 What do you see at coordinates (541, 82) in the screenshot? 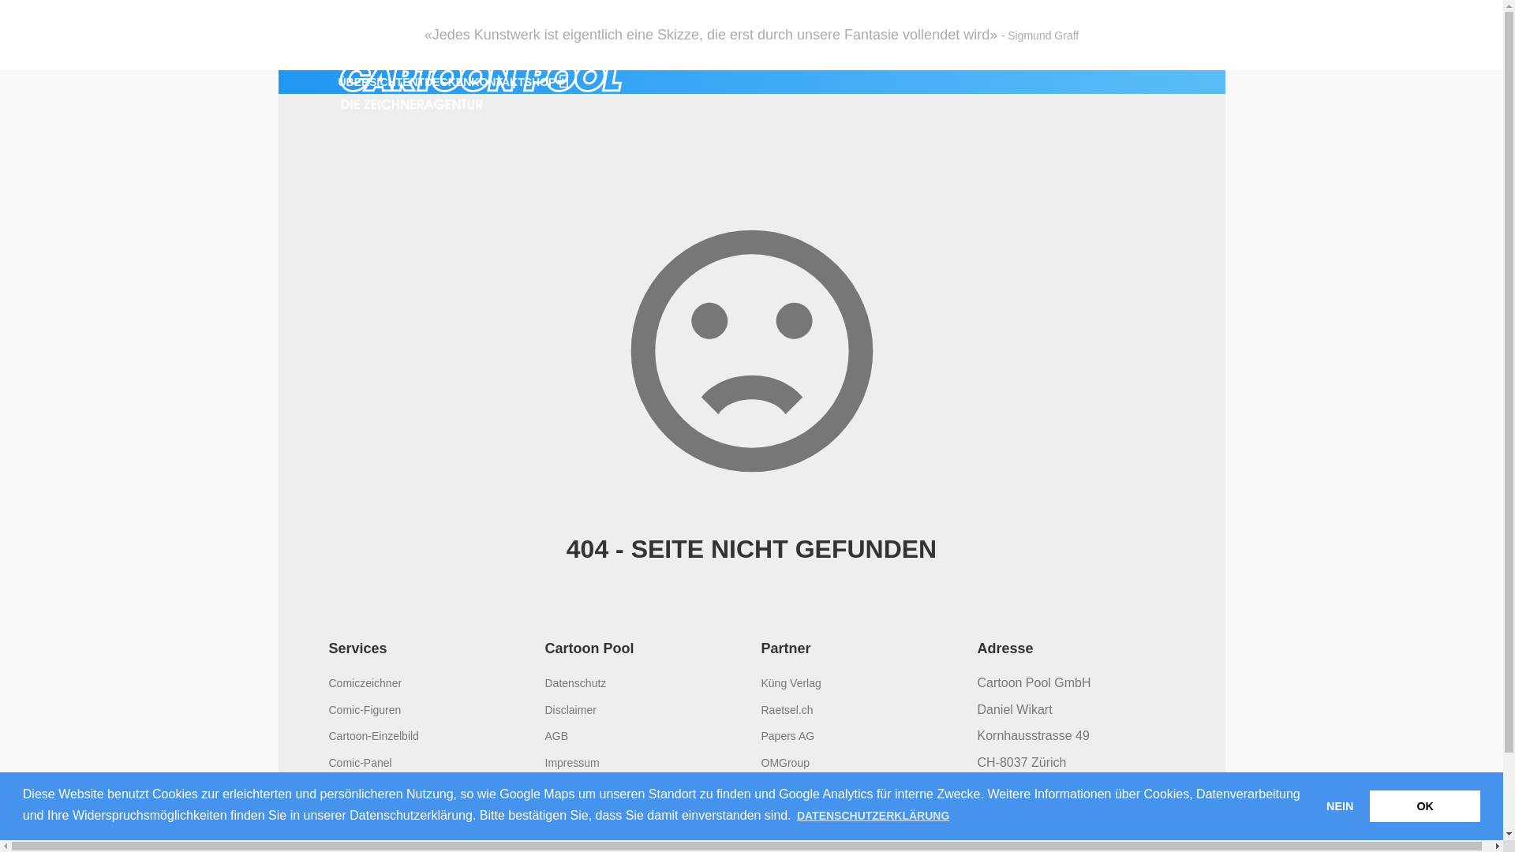
I see `SHOP` at bounding box center [541, 82].